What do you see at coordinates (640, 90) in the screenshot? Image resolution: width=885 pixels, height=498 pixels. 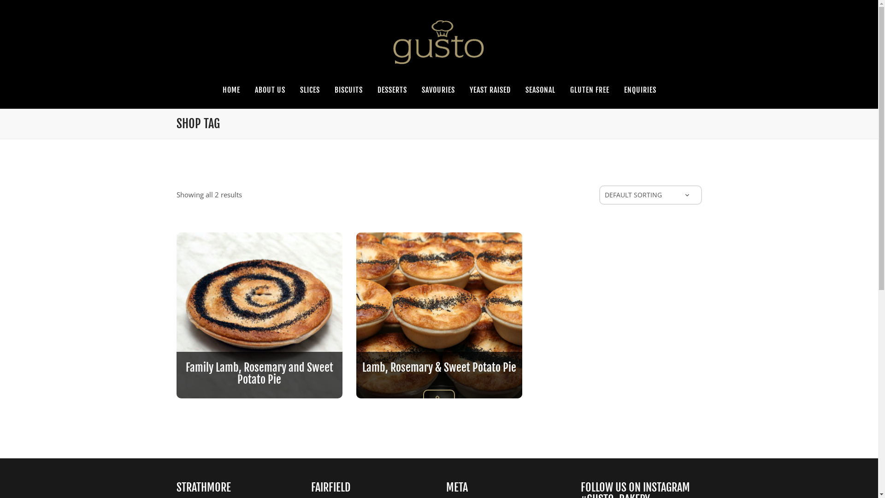 I see `ENQUIRIES` at bounding box center [640, 90].